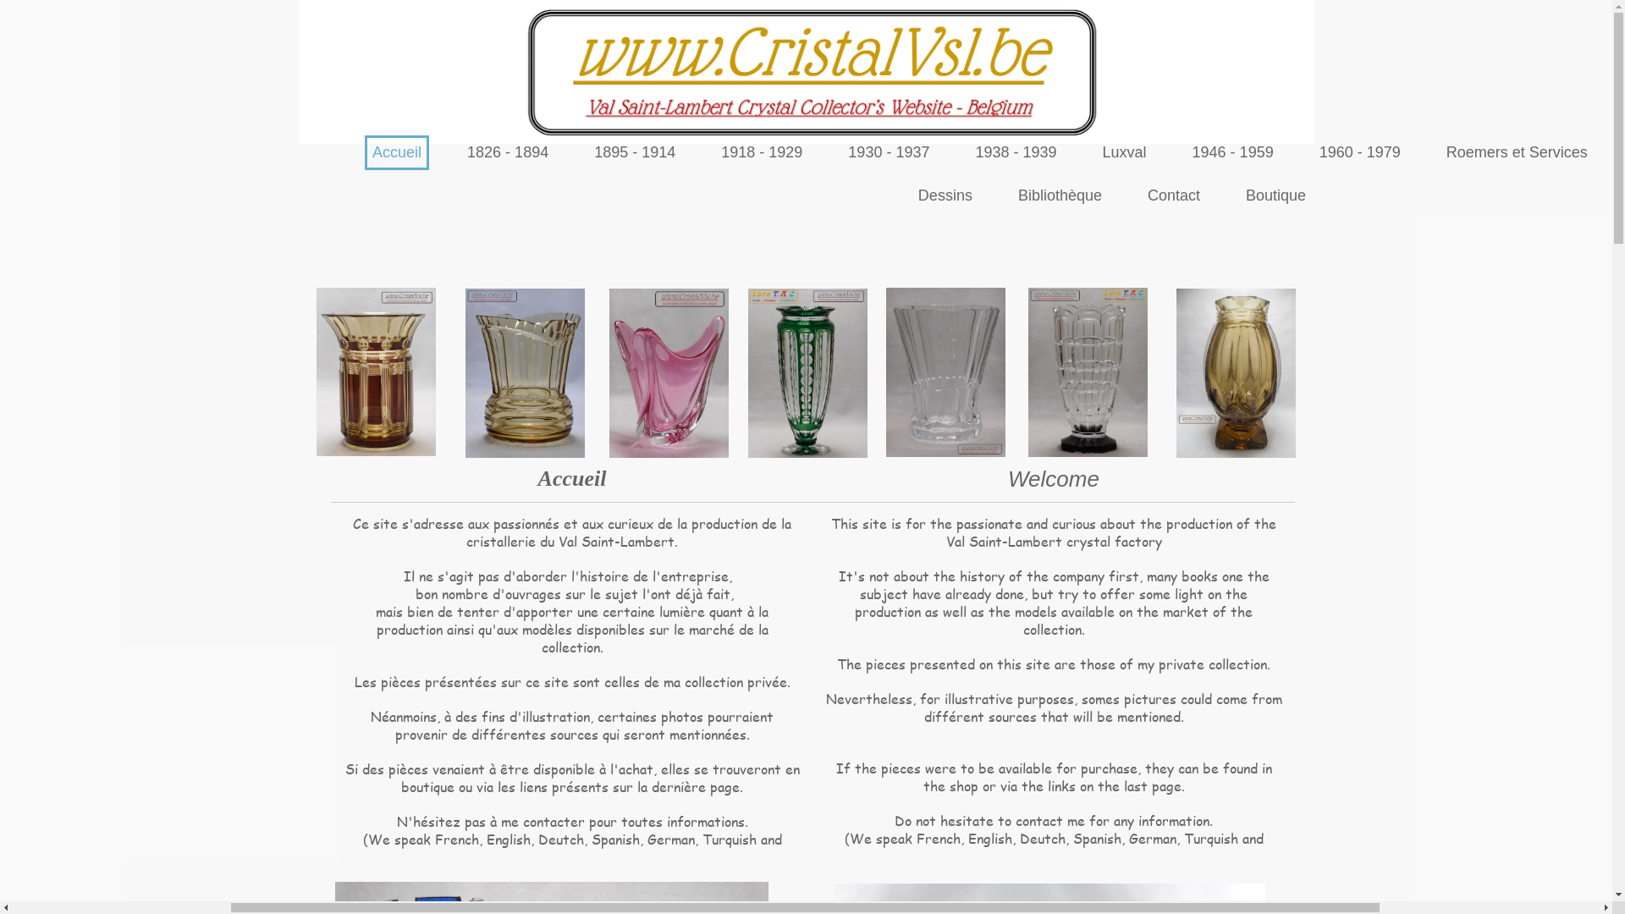  What do you see at coordinates (815, 152) in the screenshot?
I see `1826 - 1894` at bounding box center [815, 152].